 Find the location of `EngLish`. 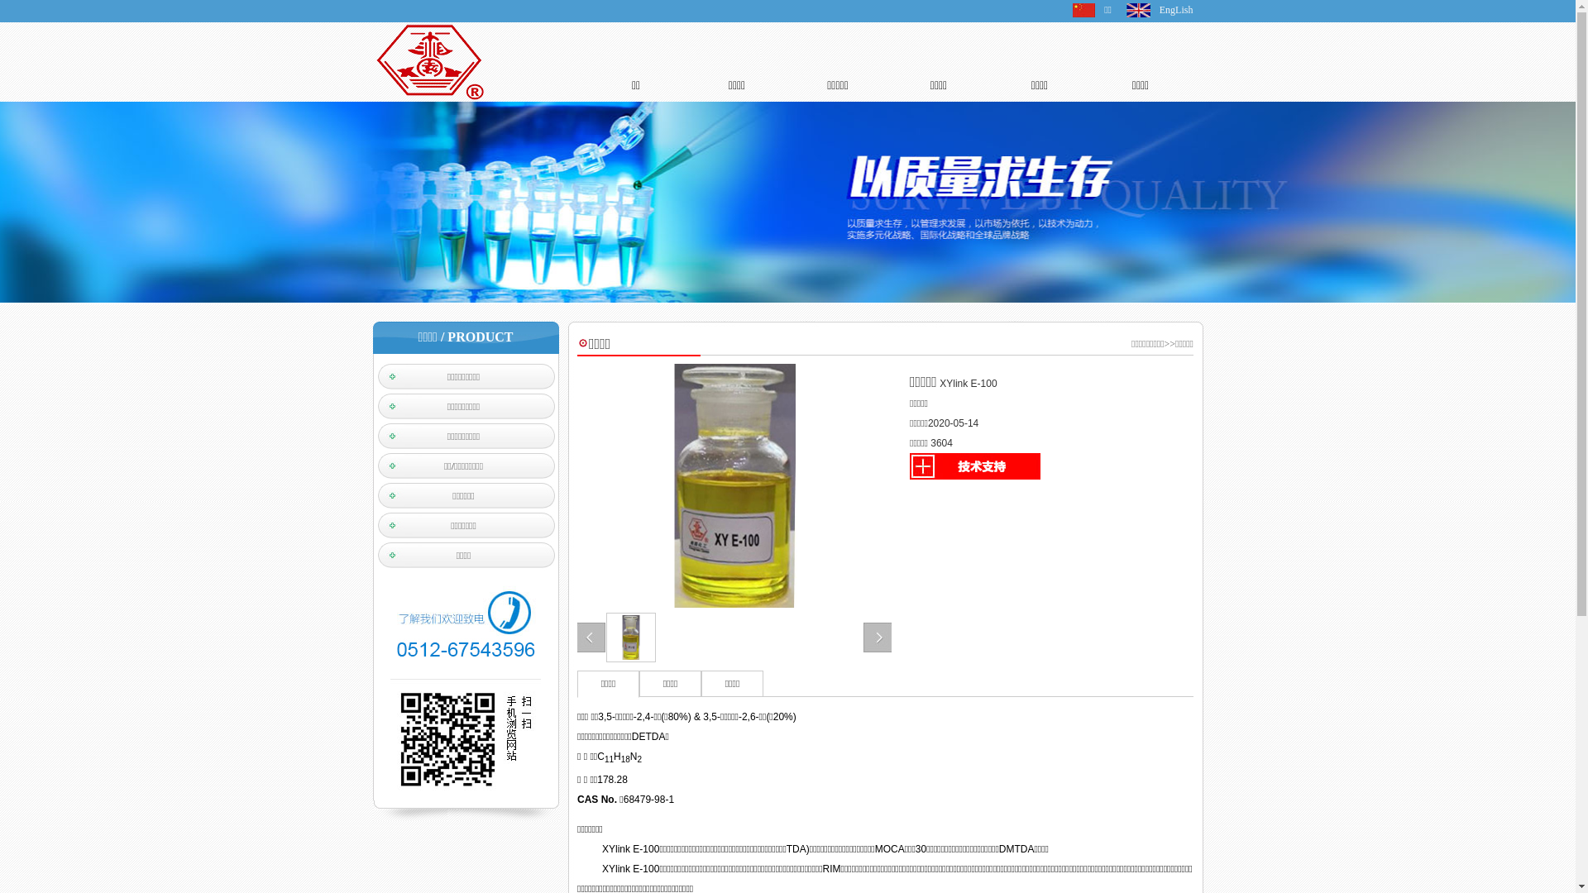

EngLish is located at coordinates (1176, 10).